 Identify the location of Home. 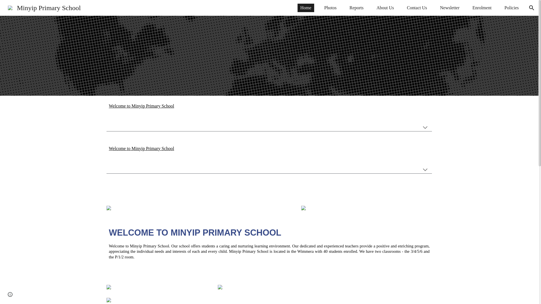
(306, 8).